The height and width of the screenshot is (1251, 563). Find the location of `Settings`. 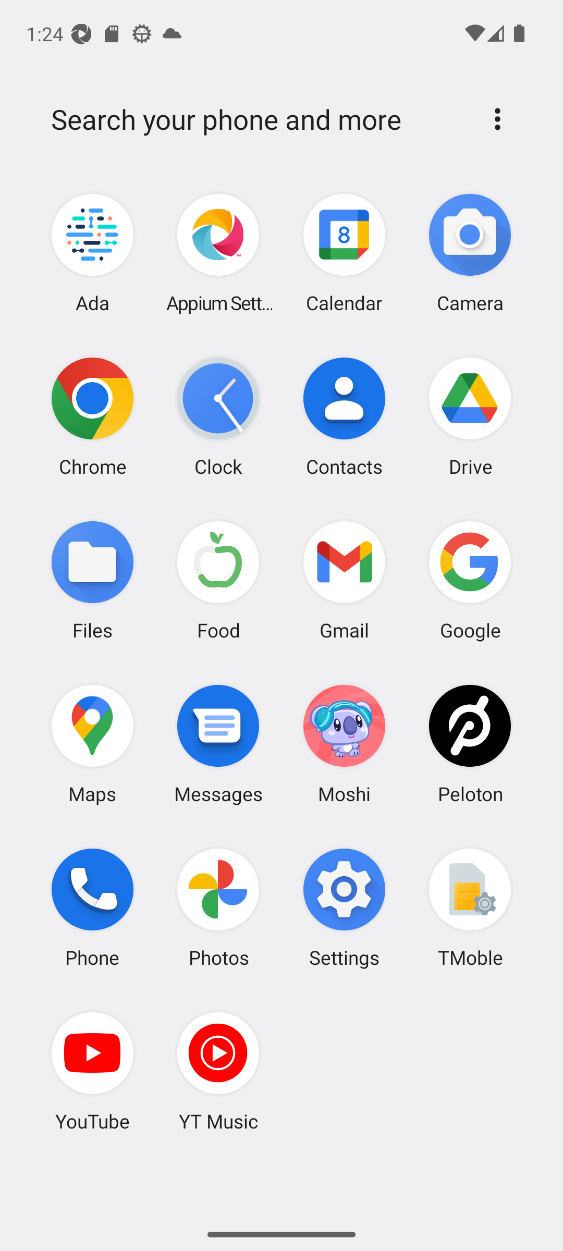

Settings is located at coordinates (344, 907).